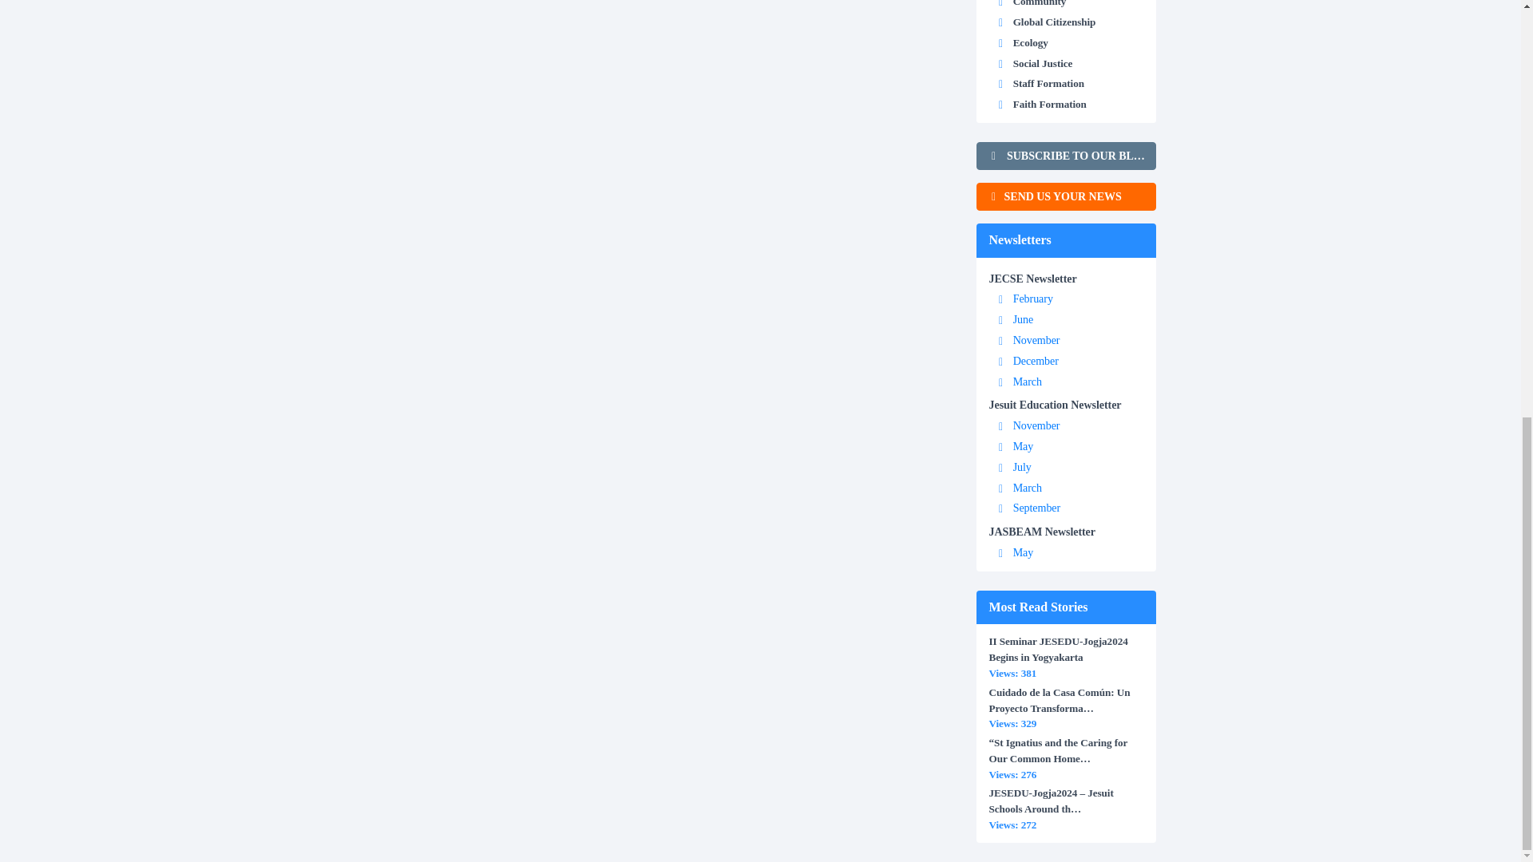 This screenshot has width=1533, height=862. I want to click on Staff Formation, so click(1048, 83).